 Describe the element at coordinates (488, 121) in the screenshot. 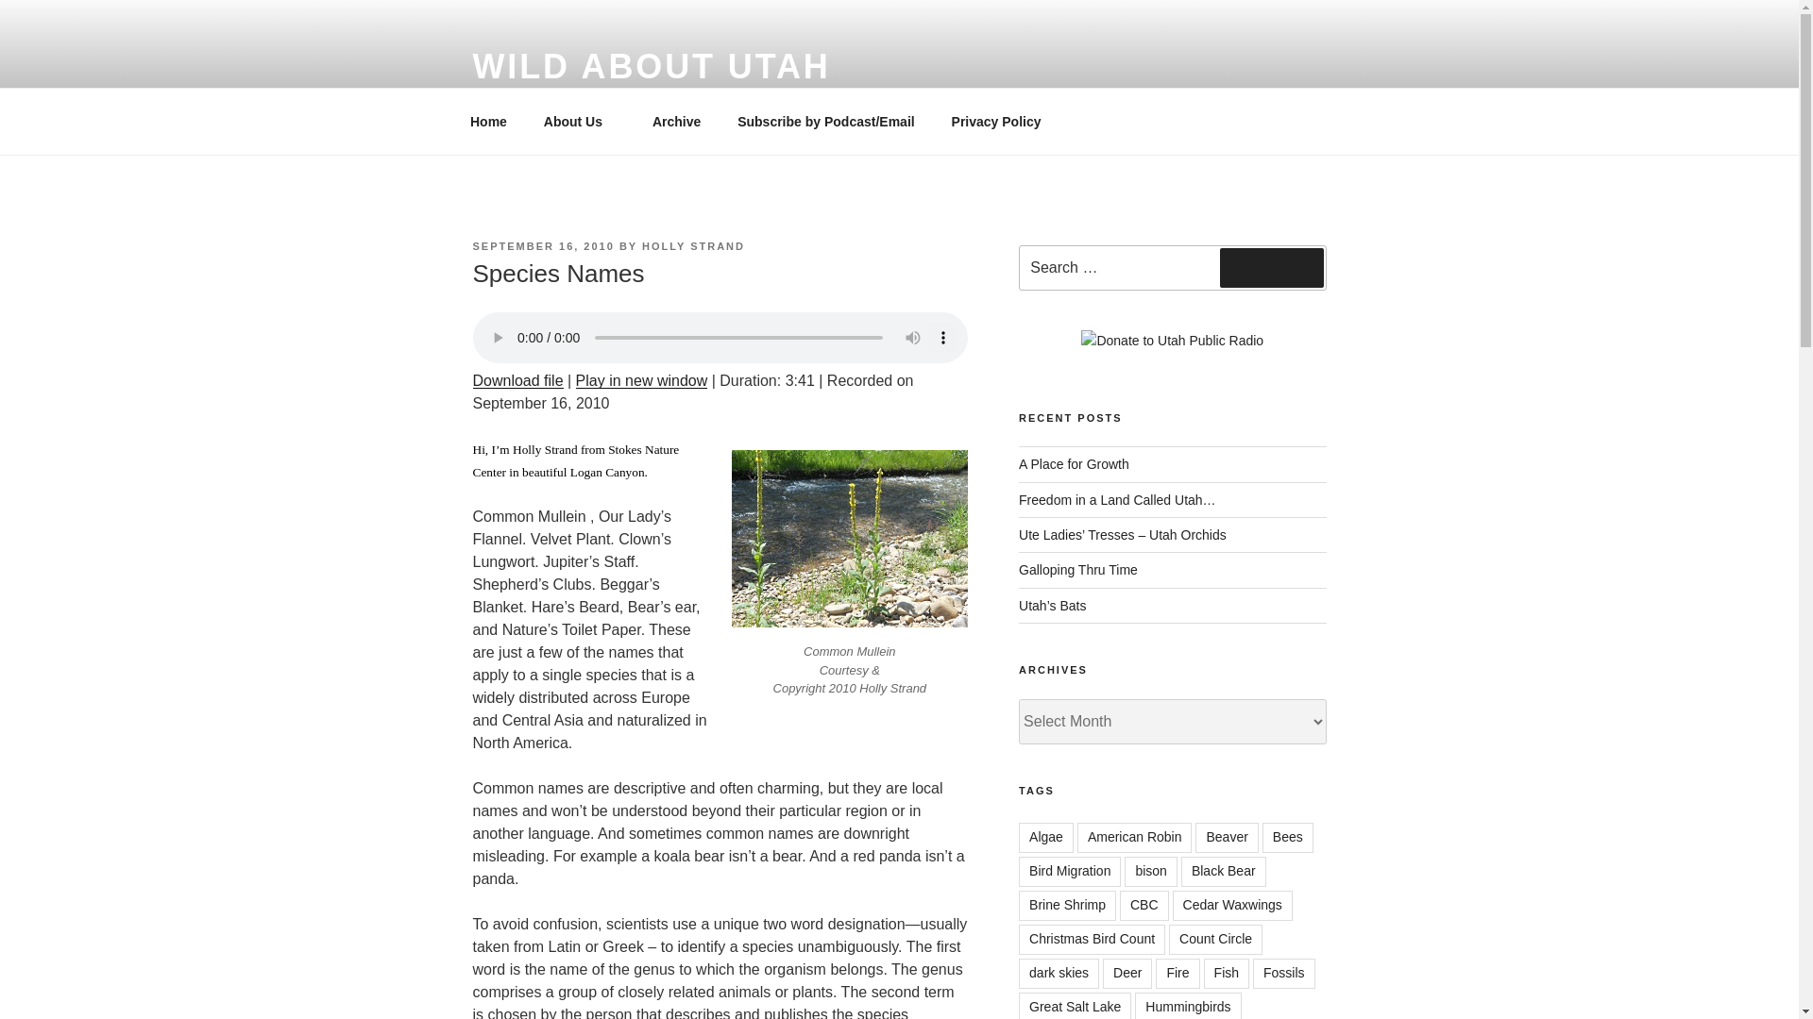

I see `Home` at that location.